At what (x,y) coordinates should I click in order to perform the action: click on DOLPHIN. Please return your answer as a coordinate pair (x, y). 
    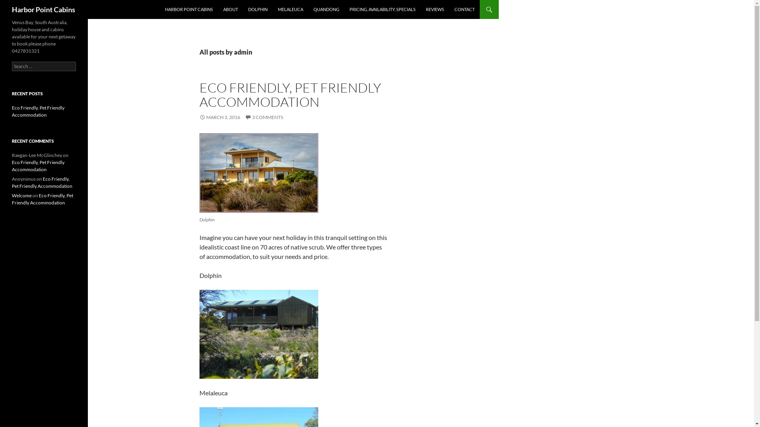
    Looking at the image, I should click on (258, 9).